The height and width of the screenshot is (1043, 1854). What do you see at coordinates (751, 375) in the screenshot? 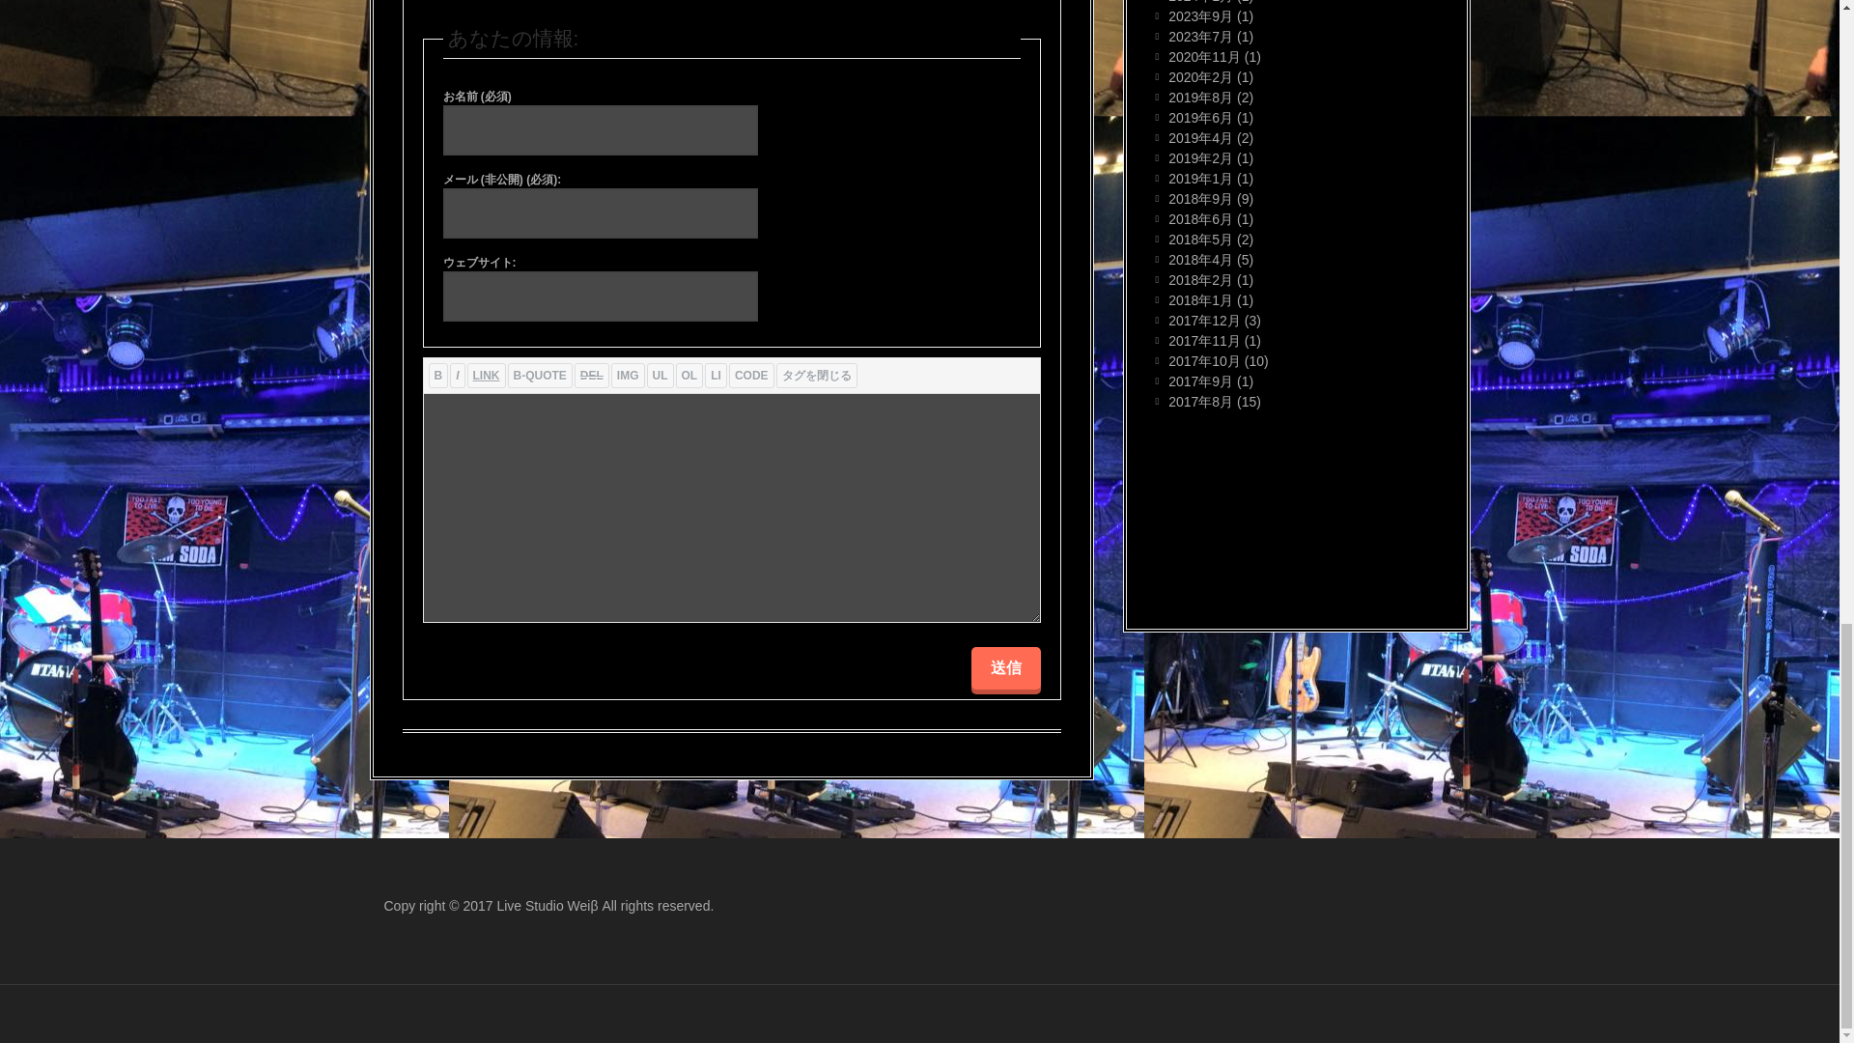
I see `code` at bounding box center [751, 375].